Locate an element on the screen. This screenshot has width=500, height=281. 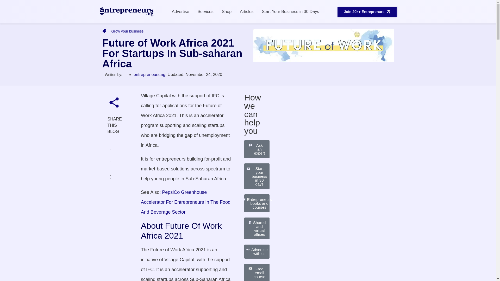
Articles is located at coordinates (246, 11).